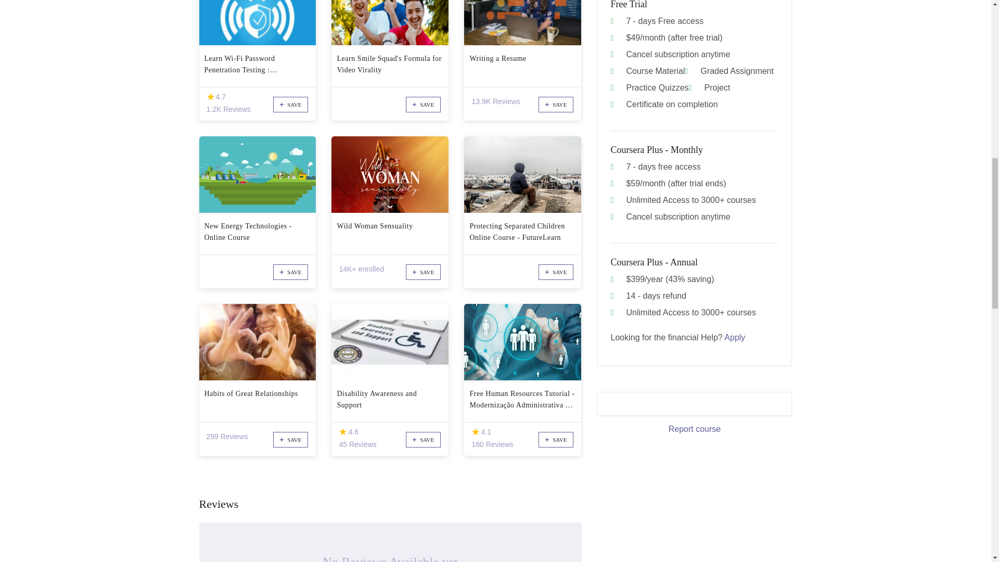 The width and height of the screenshot is (999, 562). I want to click on 4.7, so click(210, 97).